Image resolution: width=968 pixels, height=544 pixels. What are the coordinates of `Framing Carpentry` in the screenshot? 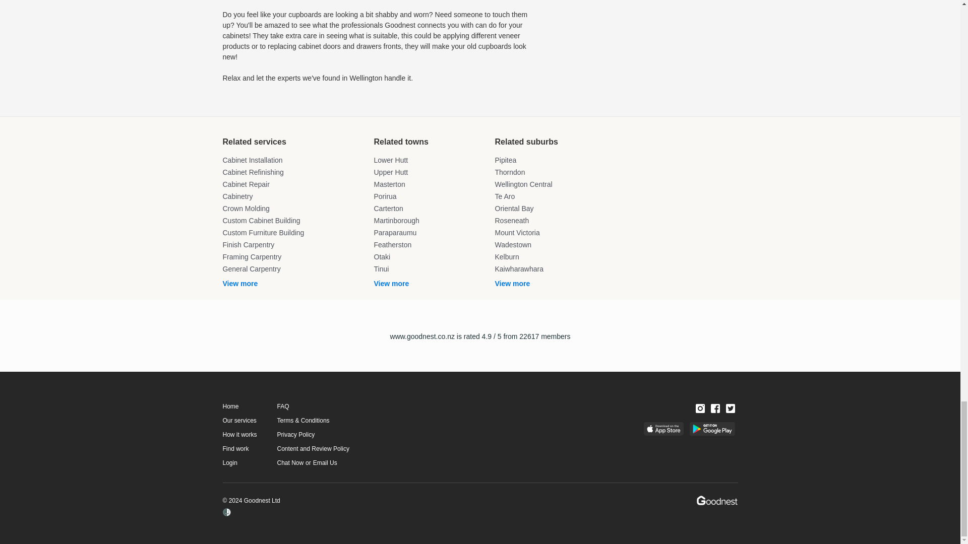 It's located at (293, 257).